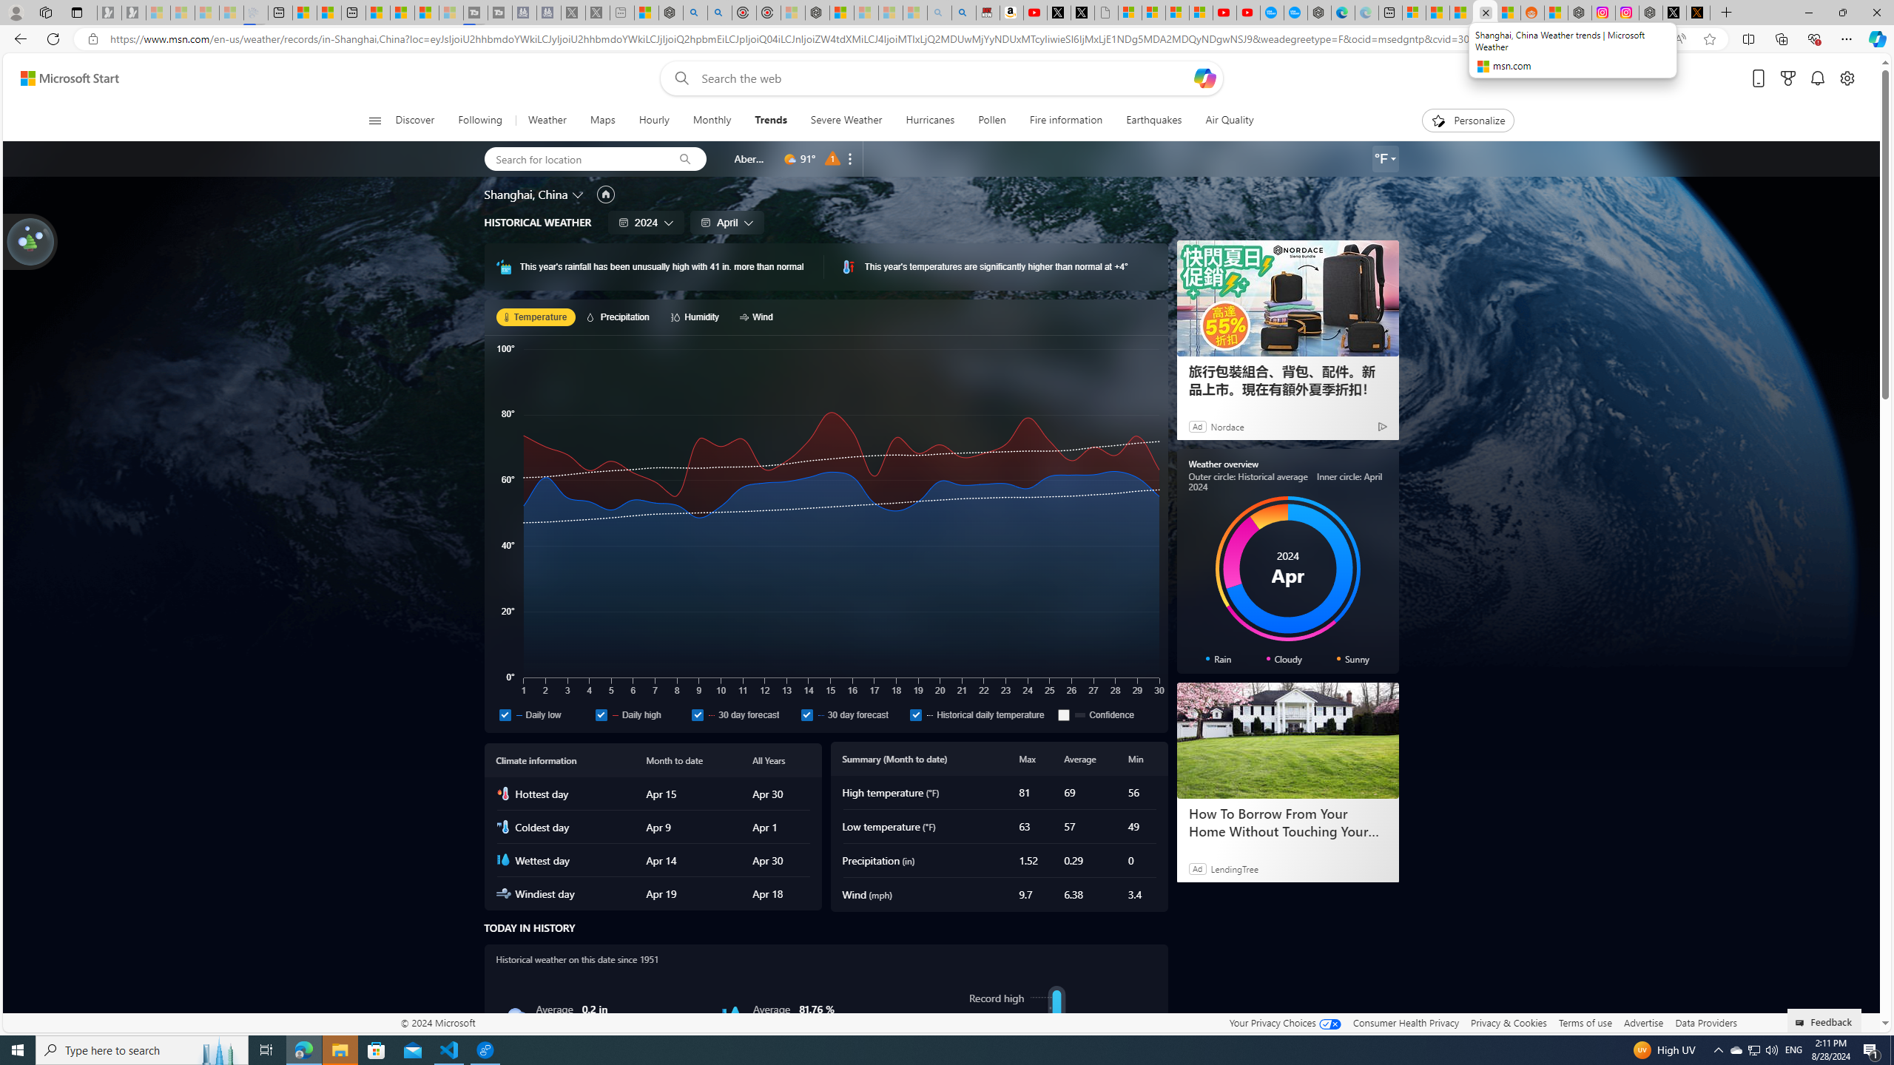 Image resolution: width=1894 pixels, height=1065 pixels. I want to click on Nordace (@NordaceOfficial) / X, so click(1675, 13).